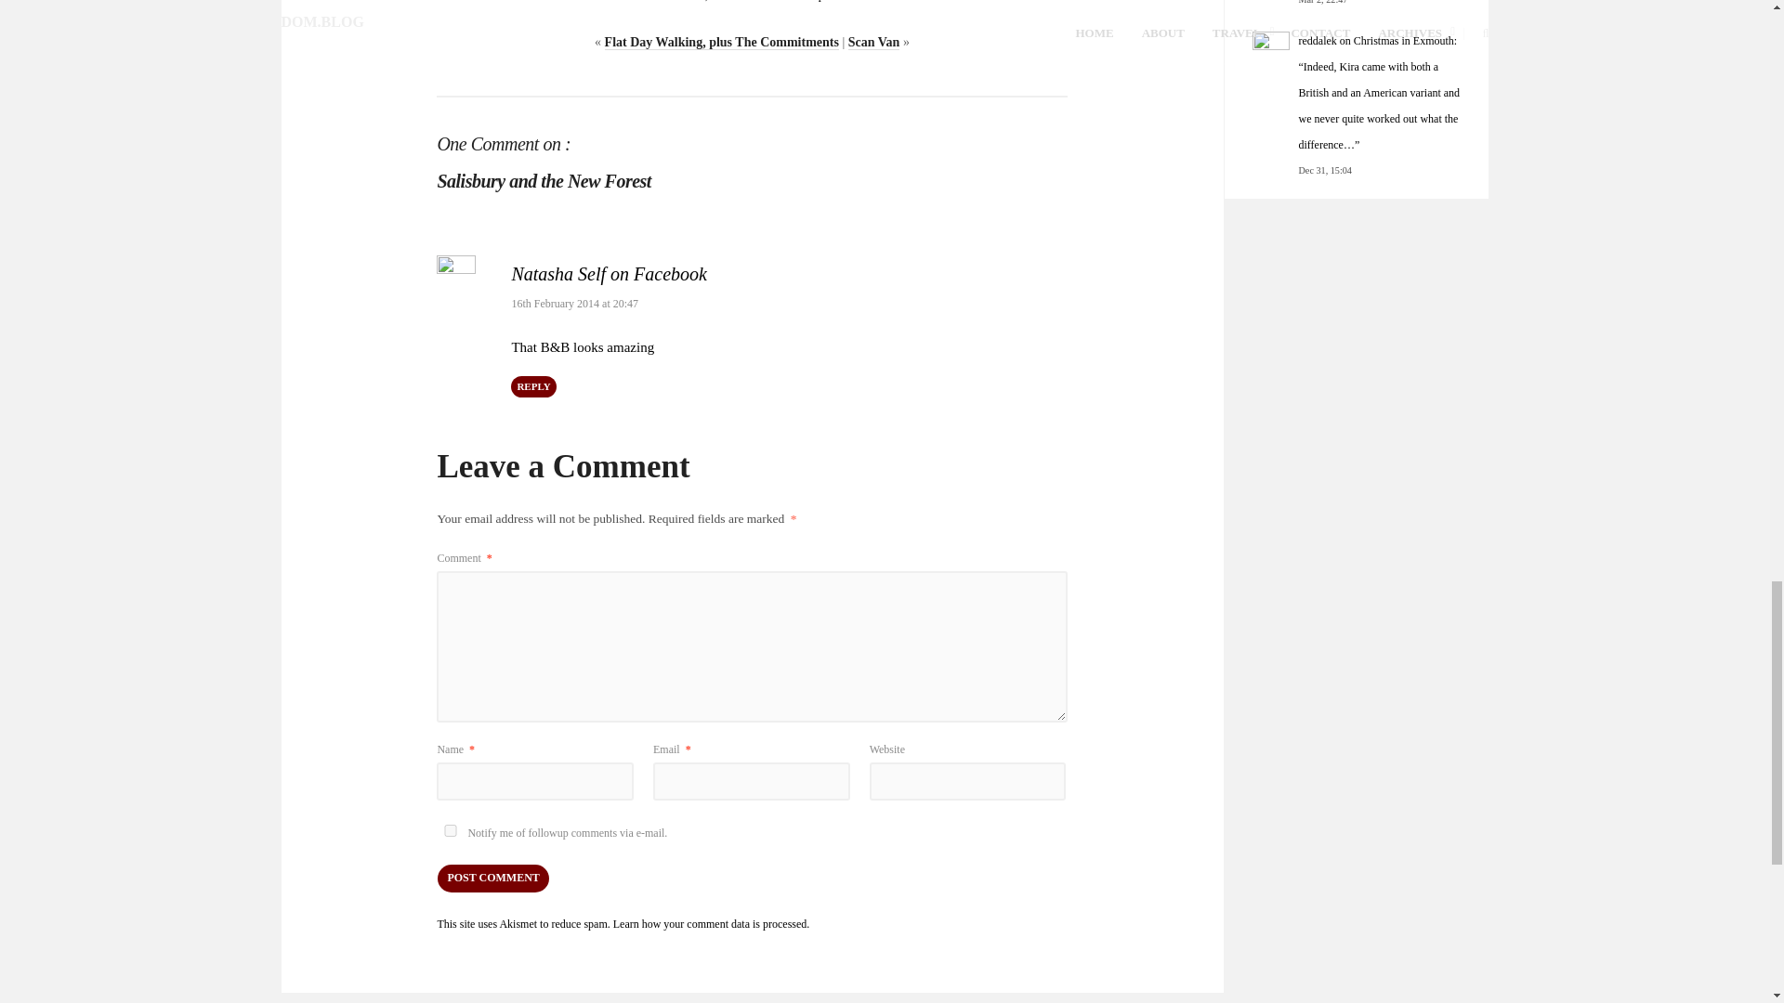 The image size is (1784, 1003). What do you see at coordinates (450, 830) in the screenshot?
I see `yes` at bounding box center [450, 830].